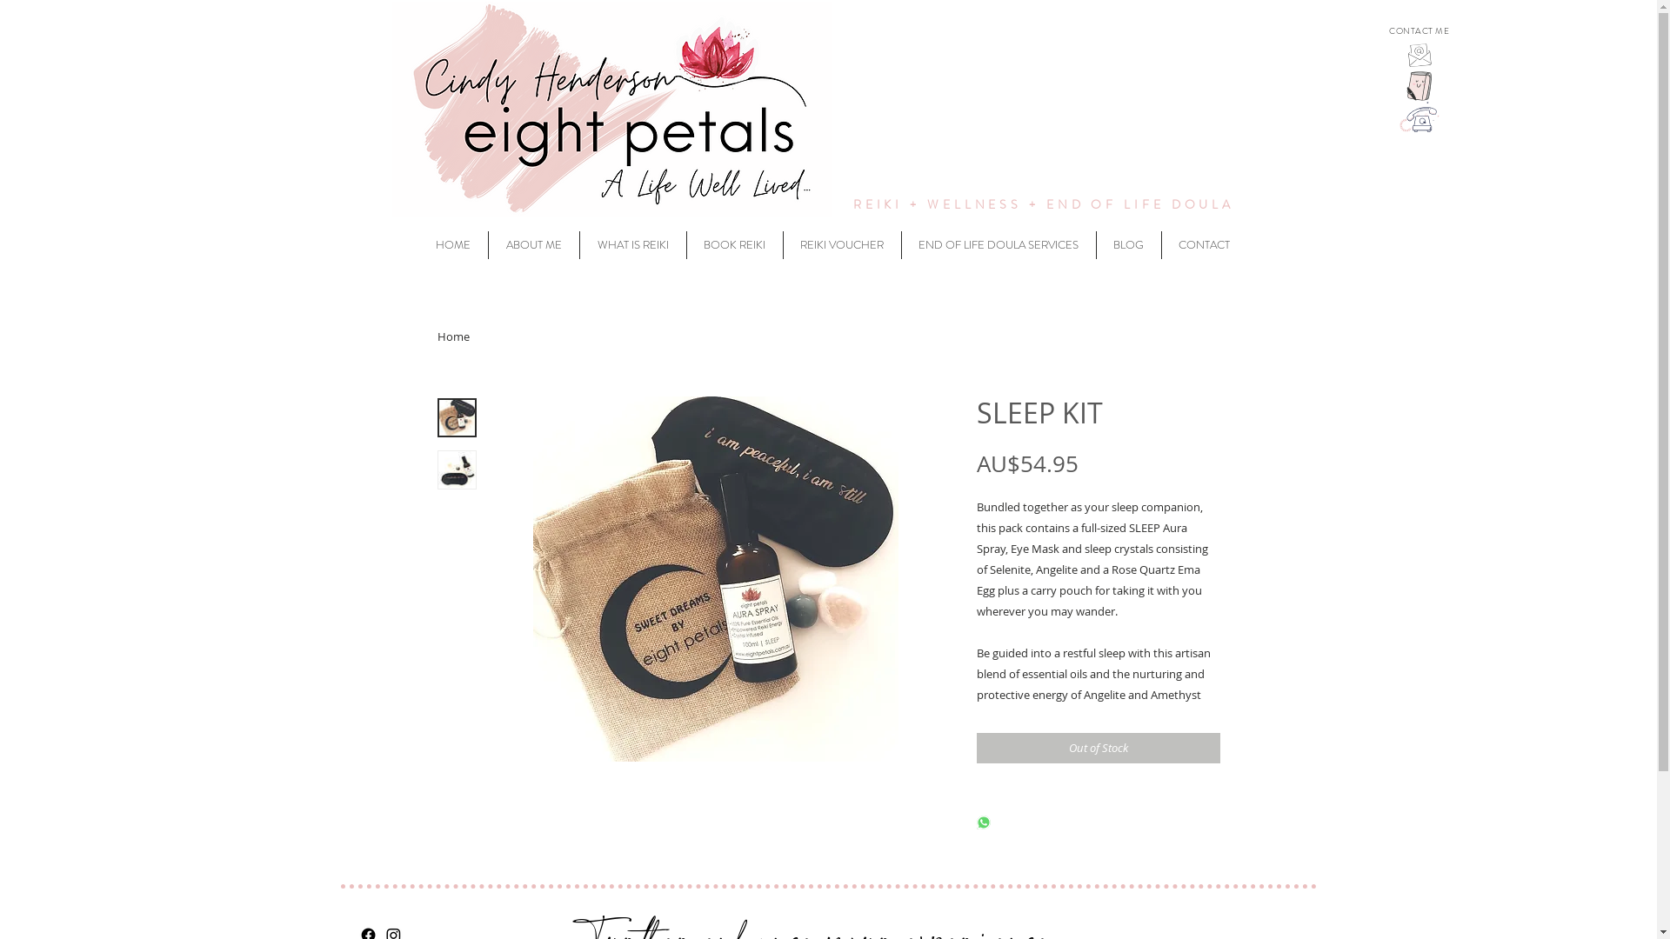  I want to click on Out of Stock, so click(1098, 749).